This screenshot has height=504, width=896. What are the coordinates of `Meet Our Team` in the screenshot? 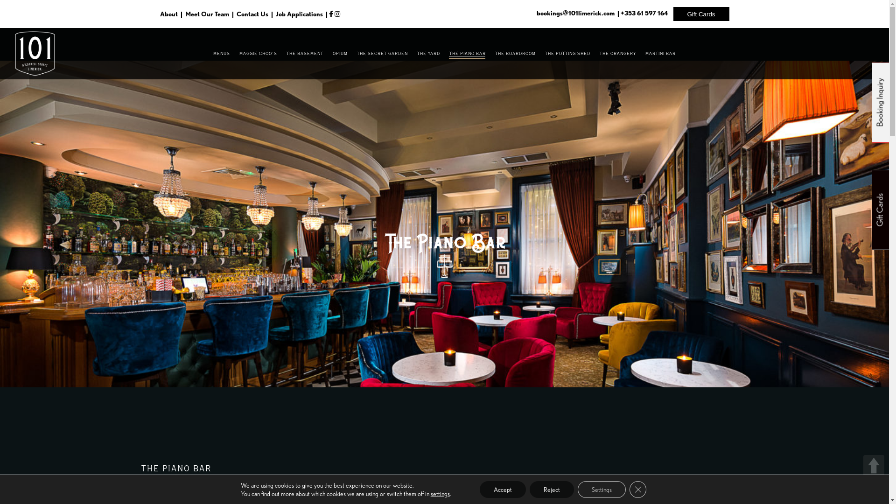 It's located at (206, 14).